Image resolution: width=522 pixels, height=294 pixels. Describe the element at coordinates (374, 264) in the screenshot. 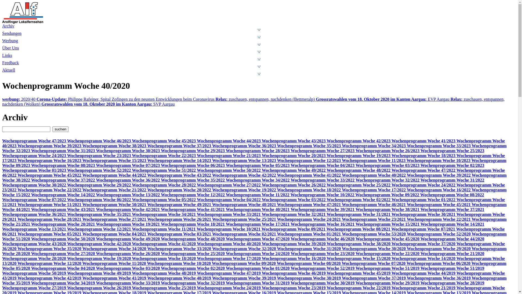

I see `Wochenprogramm Woche 07/2020` at that location.